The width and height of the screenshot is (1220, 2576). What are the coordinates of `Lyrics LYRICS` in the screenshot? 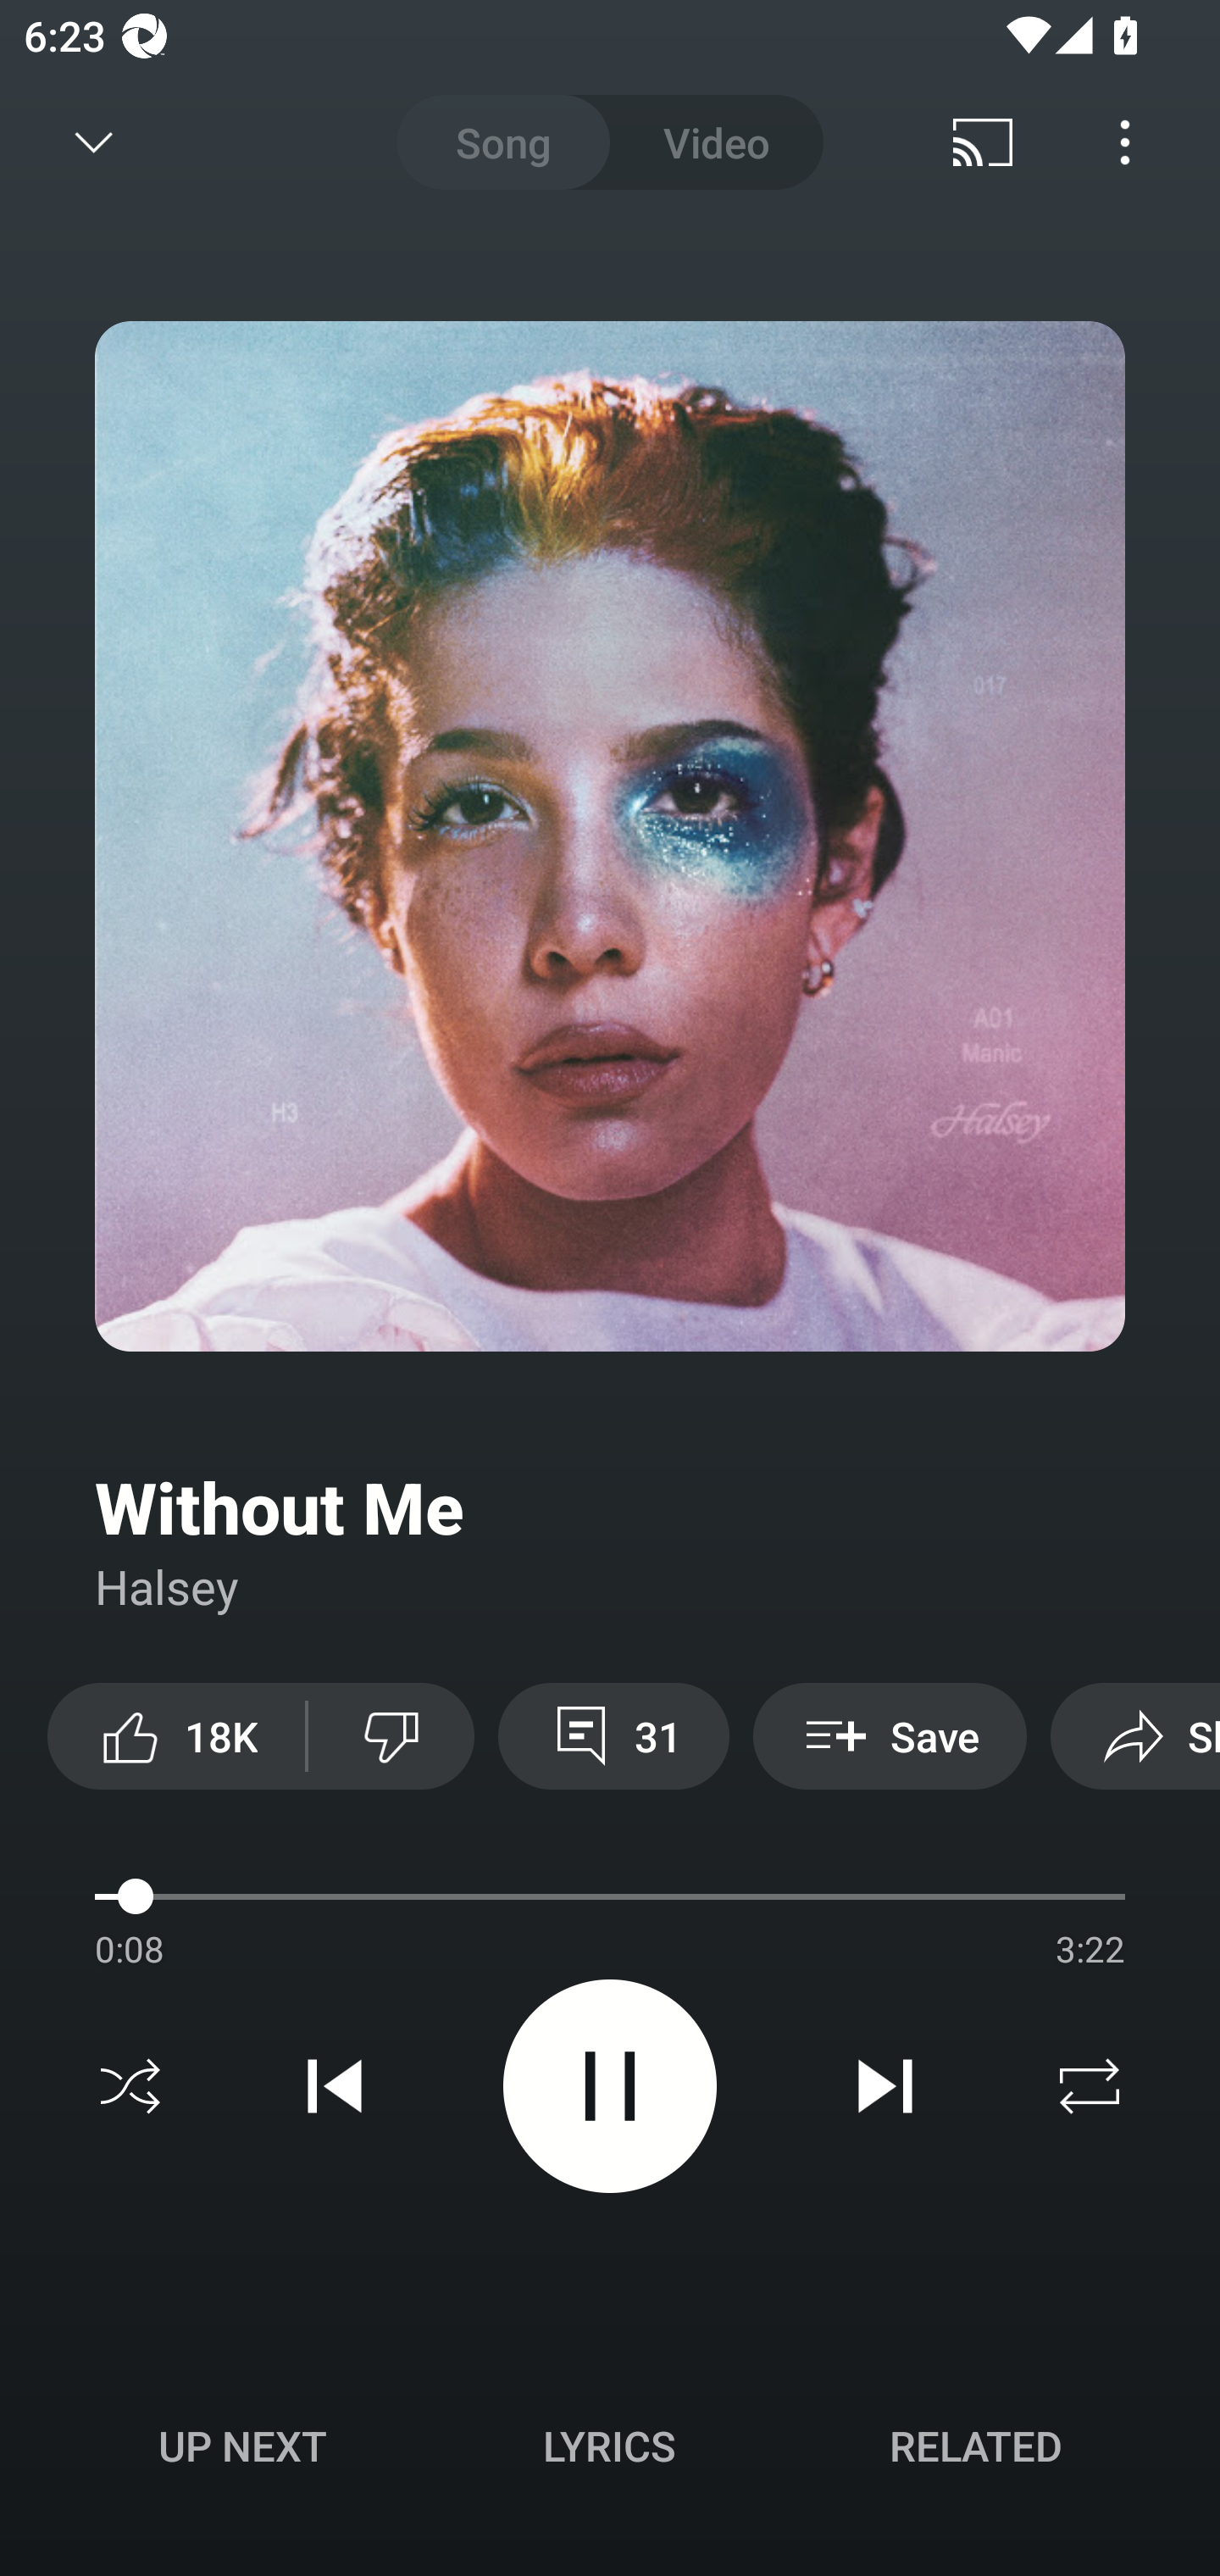 It's located at (609, 2446).